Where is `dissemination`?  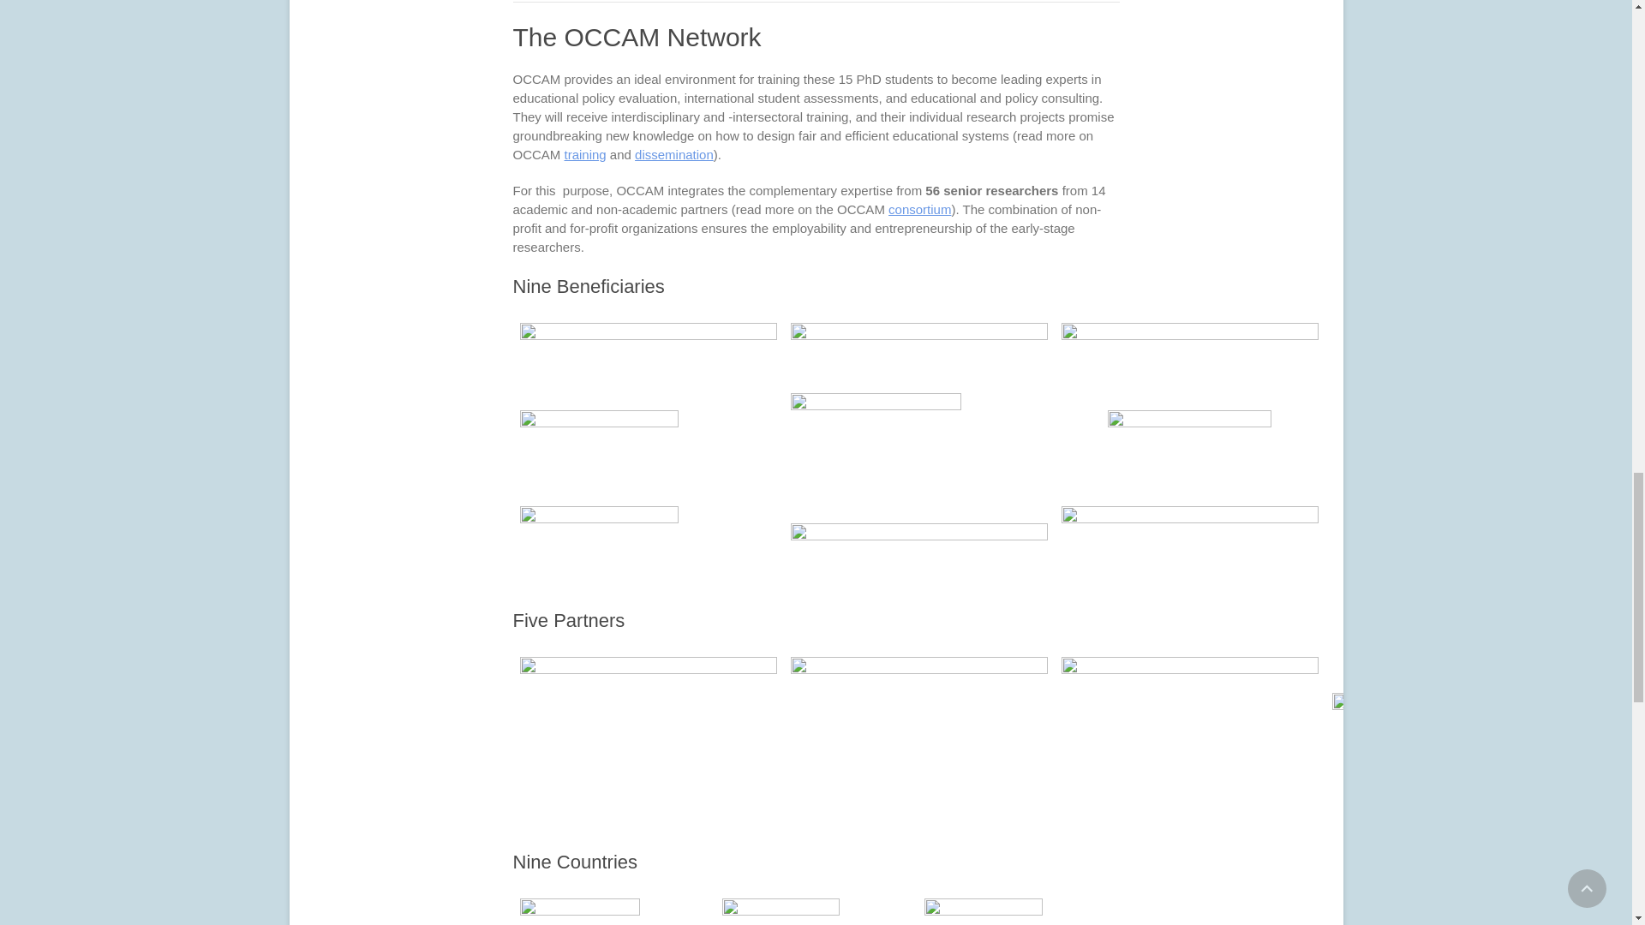
dissemination is located at coordinates (674, 154).